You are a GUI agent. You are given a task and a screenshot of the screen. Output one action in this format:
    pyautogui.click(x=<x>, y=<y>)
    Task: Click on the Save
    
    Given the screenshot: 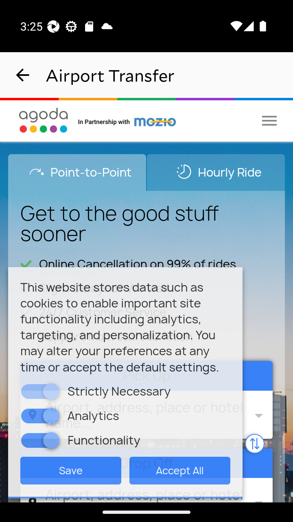 What is the action you would take?
    pyautogui.click(x=71, y=470)
    